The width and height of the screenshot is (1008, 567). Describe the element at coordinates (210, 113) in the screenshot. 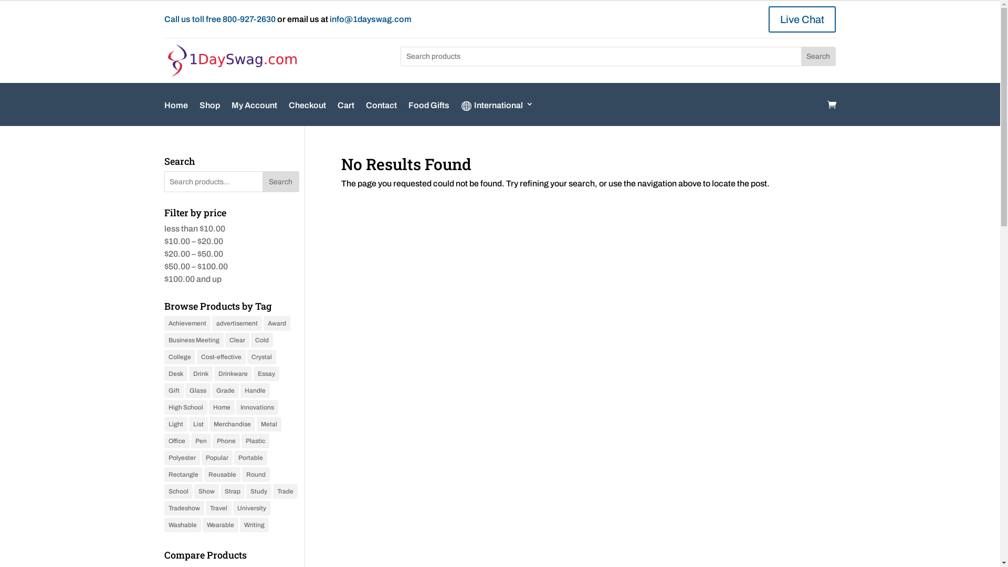

I see `Shop` at that location.